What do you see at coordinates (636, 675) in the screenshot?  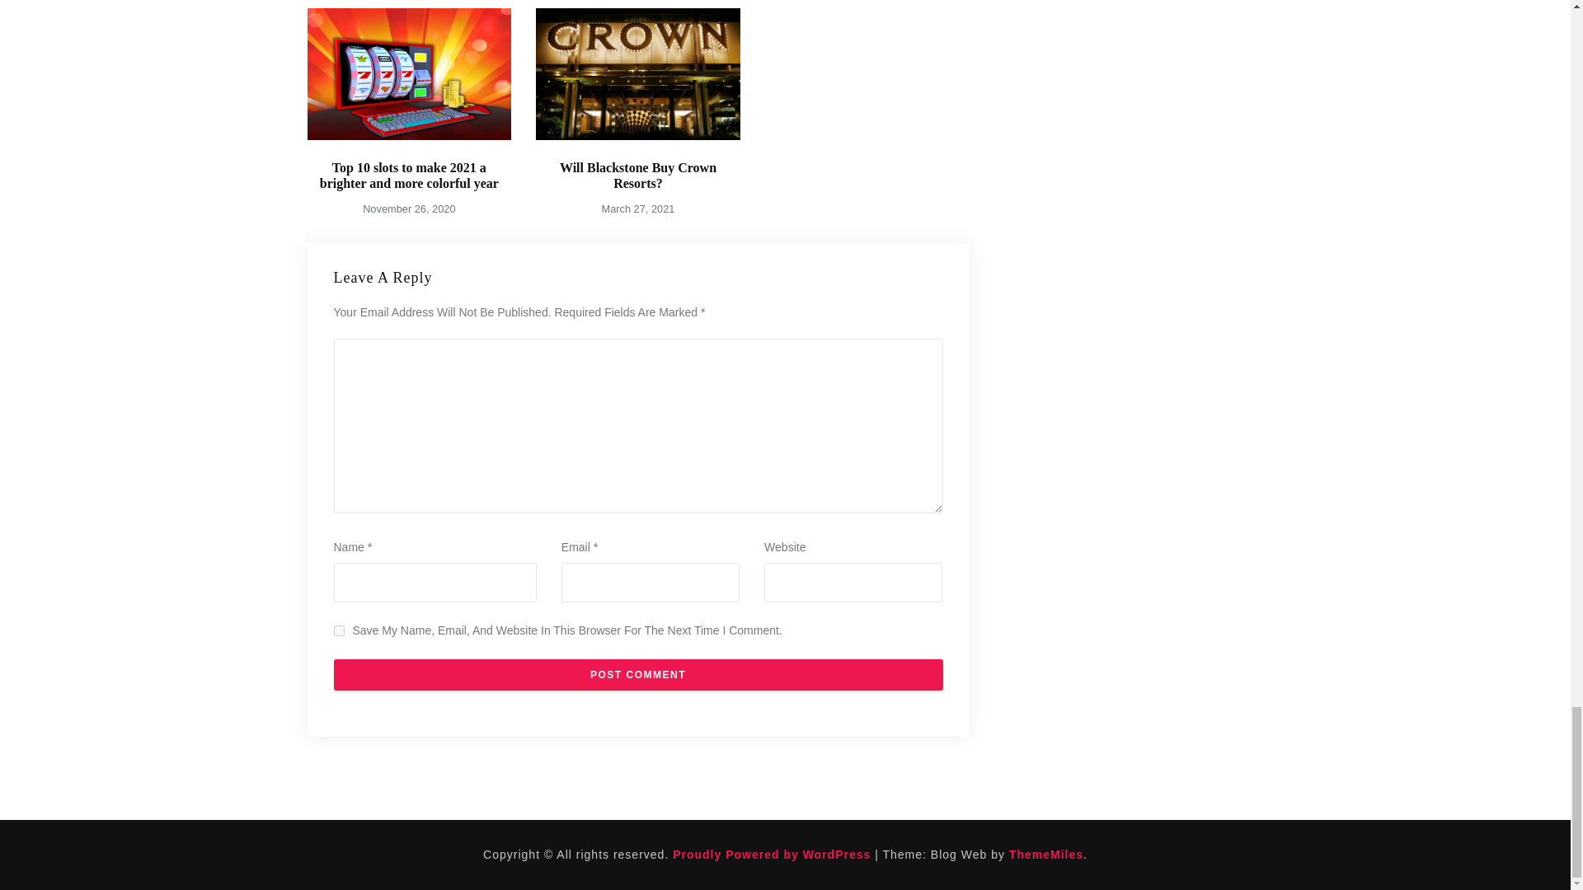 I see `Post Comment` at bounding box center [636, 675].